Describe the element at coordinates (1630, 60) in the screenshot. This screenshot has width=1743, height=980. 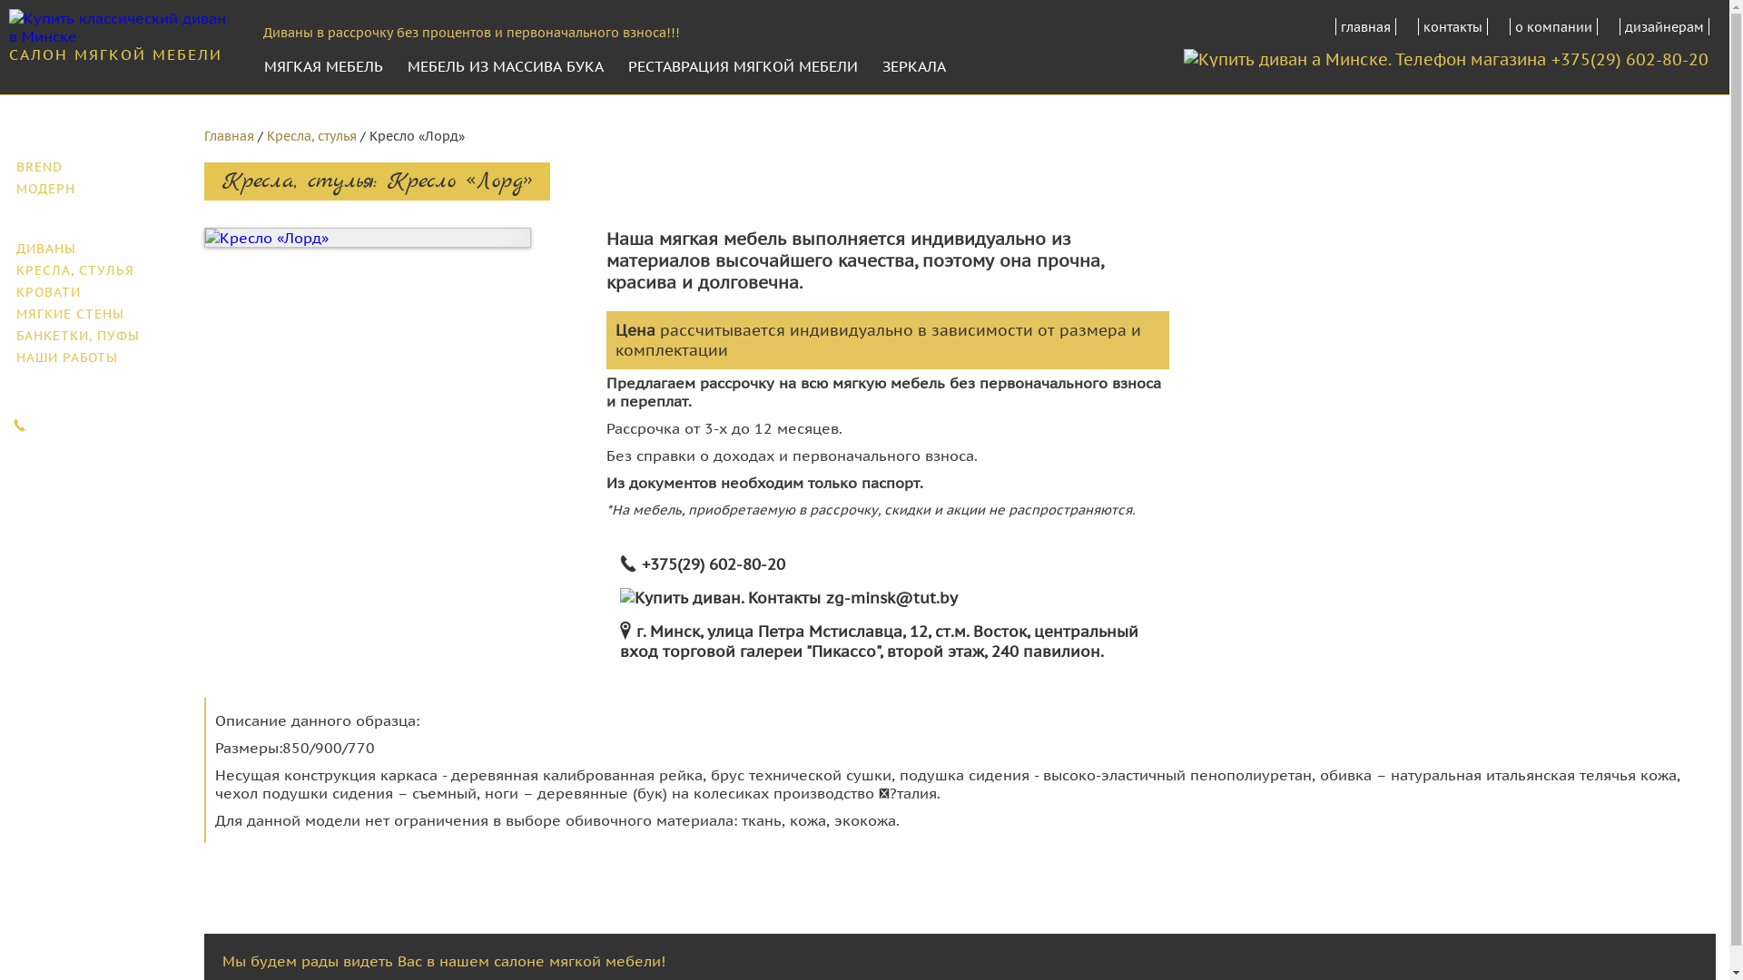
I see `+375(29) 602-80-20` at that location.